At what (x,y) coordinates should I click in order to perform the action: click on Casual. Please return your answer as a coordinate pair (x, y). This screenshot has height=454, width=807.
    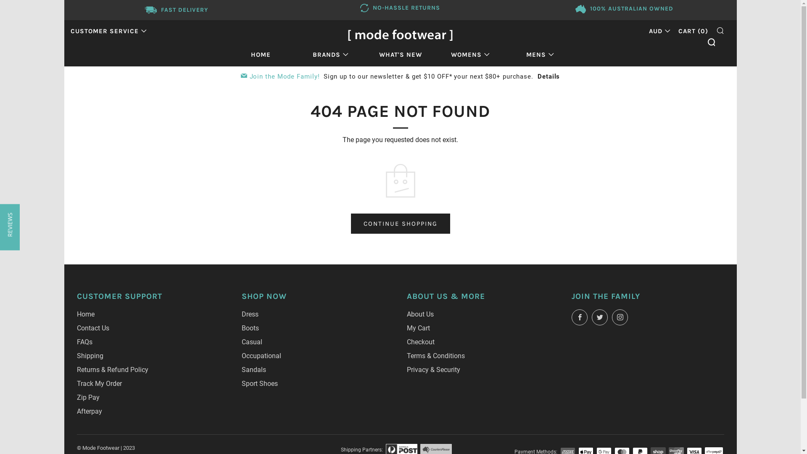
    Looking at the image, I should click on (252, 342).